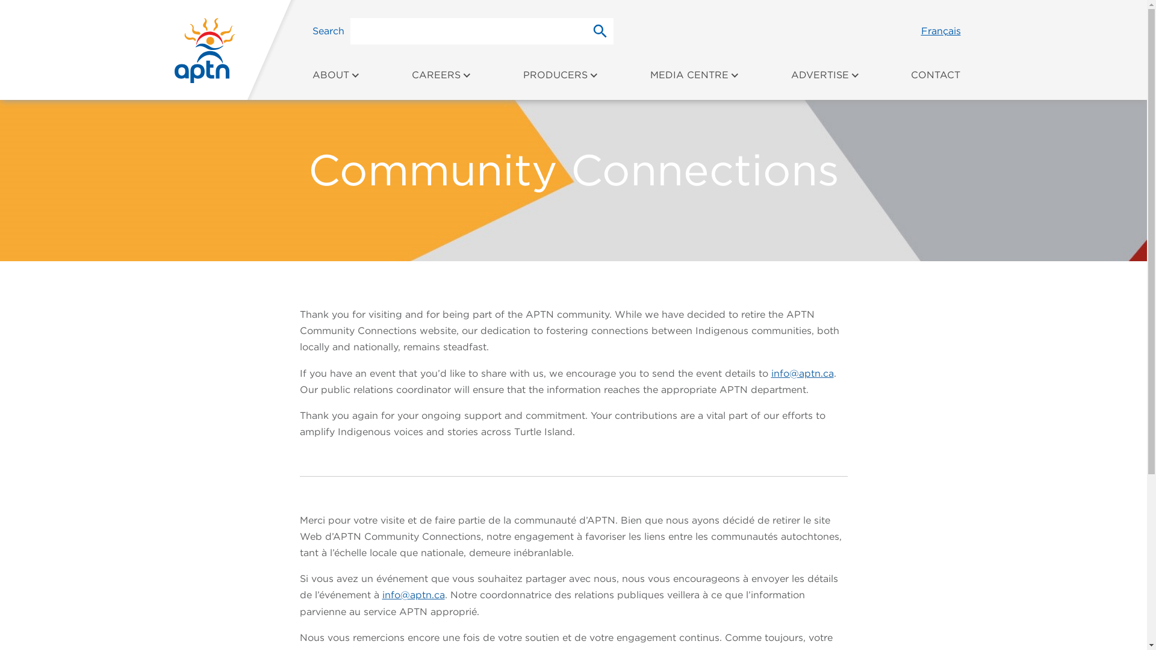 The width and height of the screenshot is (1156, 650). I want to click on ADVERTISE, so click(825, 81).